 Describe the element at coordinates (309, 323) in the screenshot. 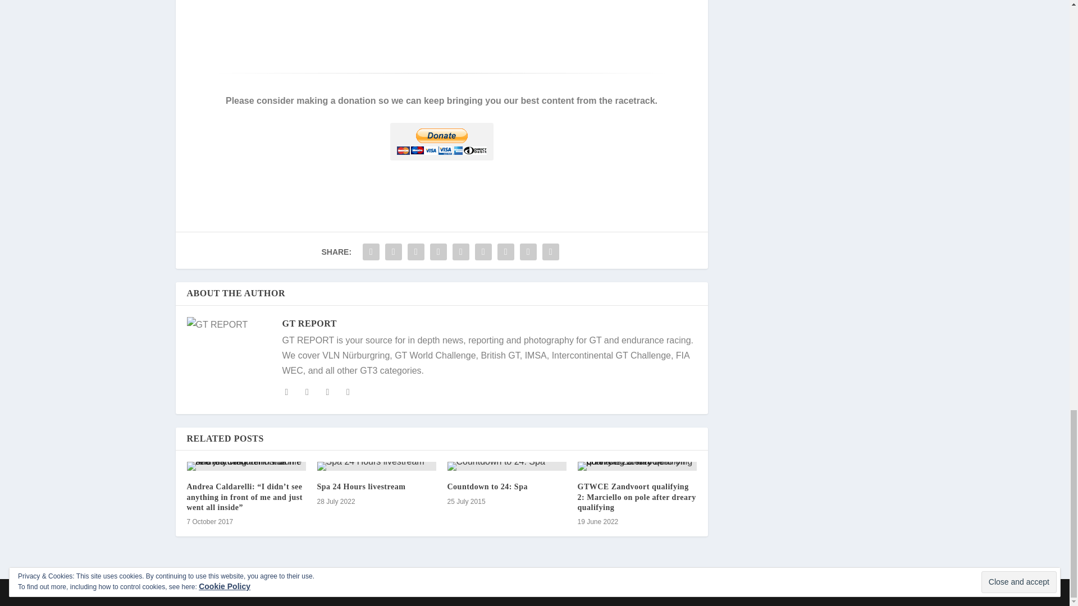

I see `View all posts by GT REPORT` at that location.